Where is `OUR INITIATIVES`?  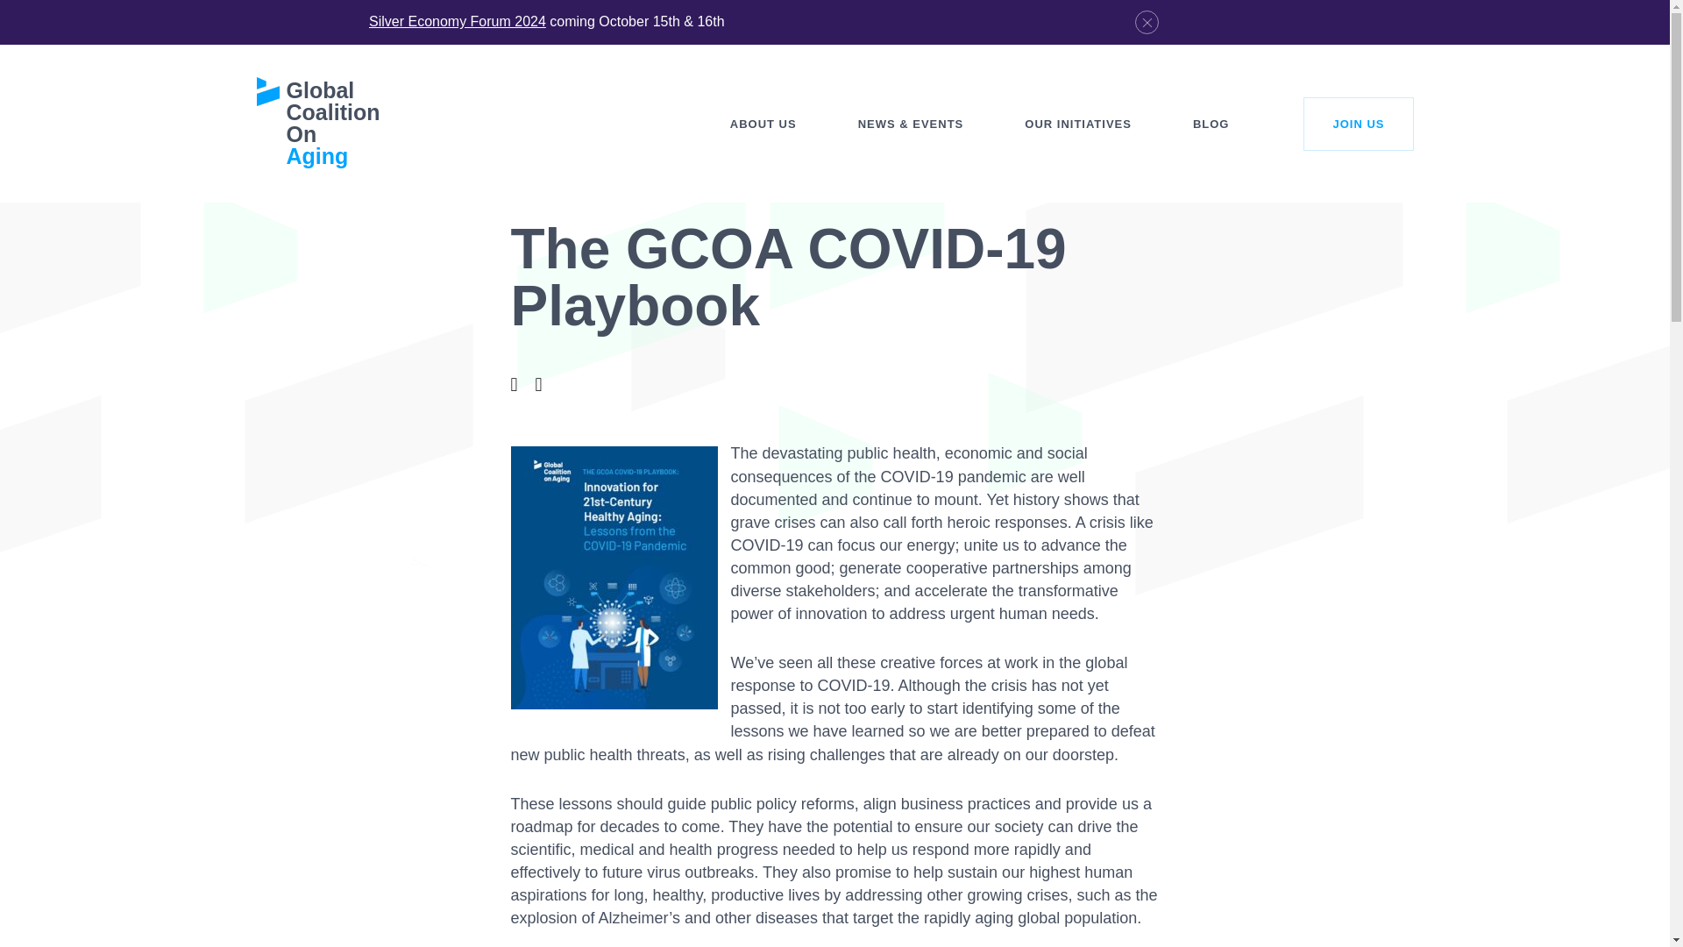 OUR INITIATIVES is located at coordinates (1077, 123).